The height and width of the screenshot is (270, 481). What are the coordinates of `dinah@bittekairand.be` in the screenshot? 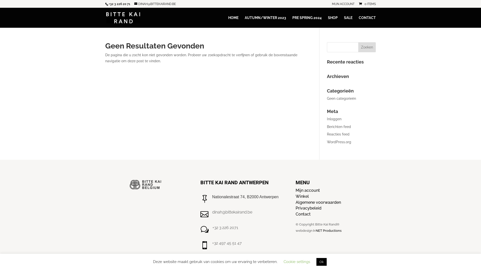 It's located at (232, 212).